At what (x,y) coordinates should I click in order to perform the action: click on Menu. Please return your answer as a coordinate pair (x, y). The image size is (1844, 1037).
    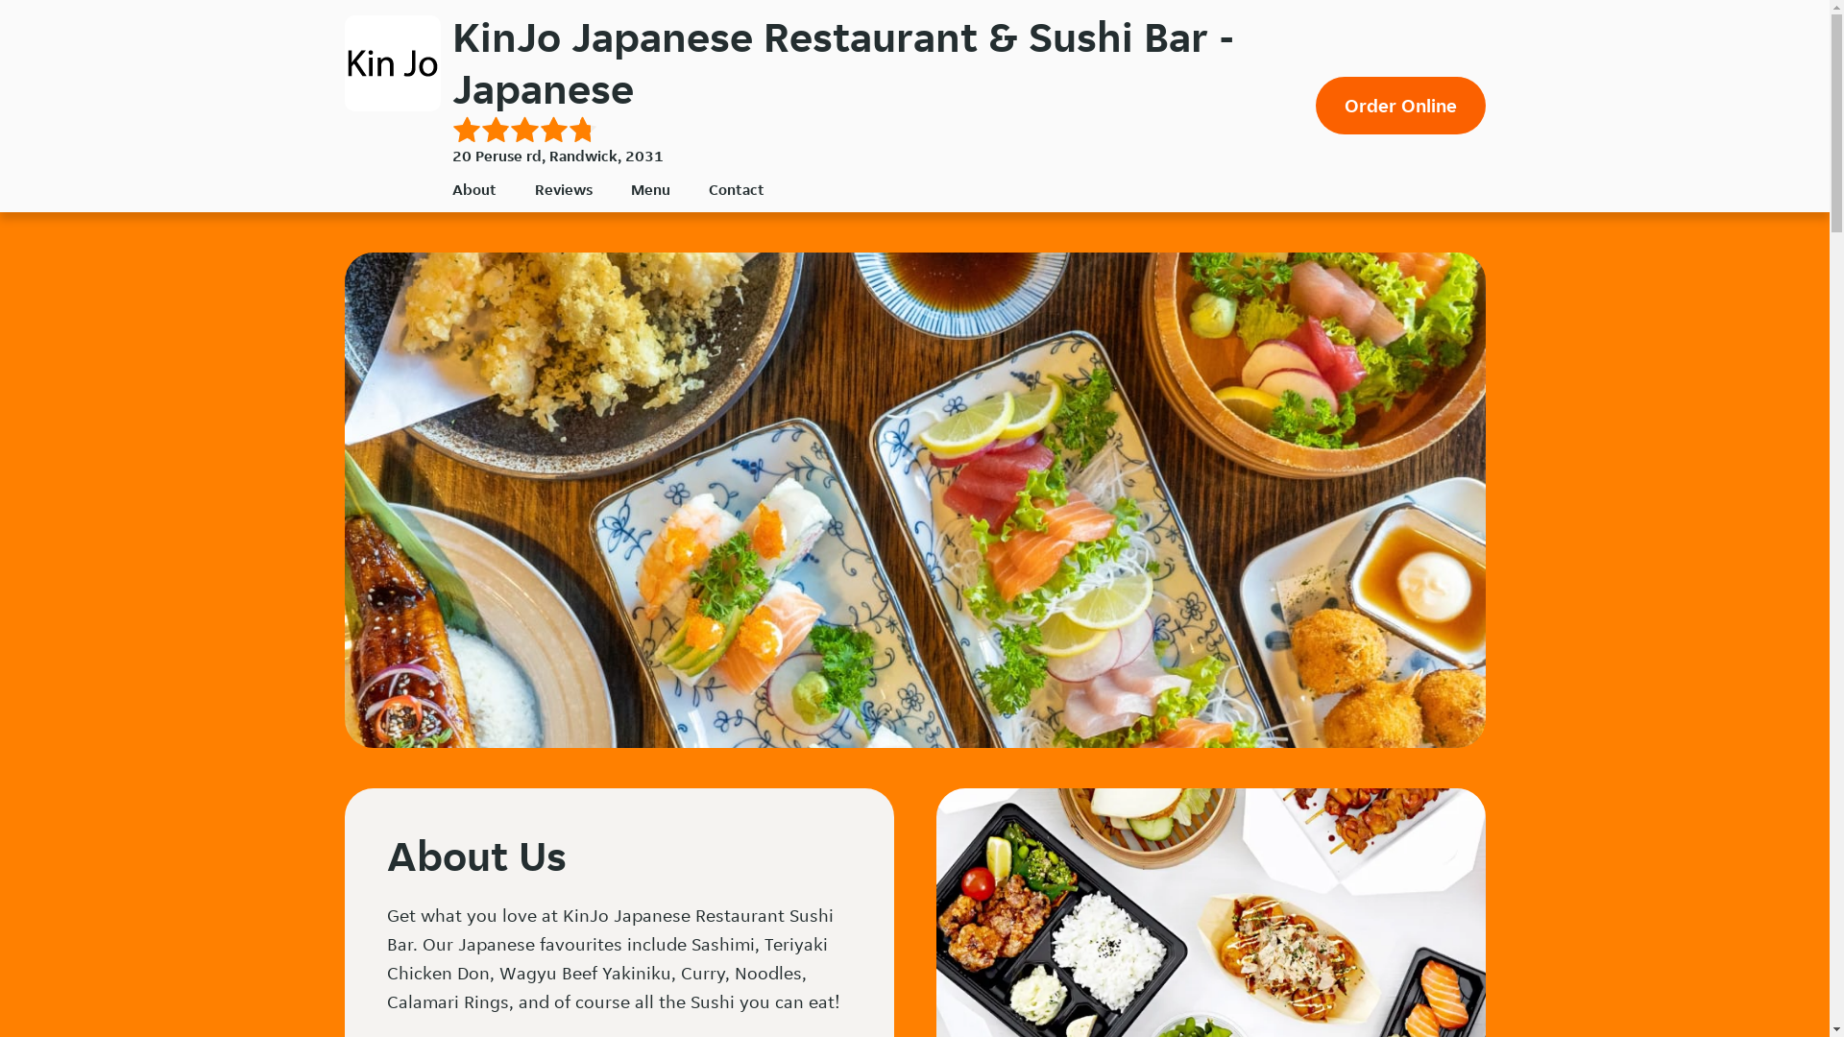
    Looking at the image, I should click on (649, 189).